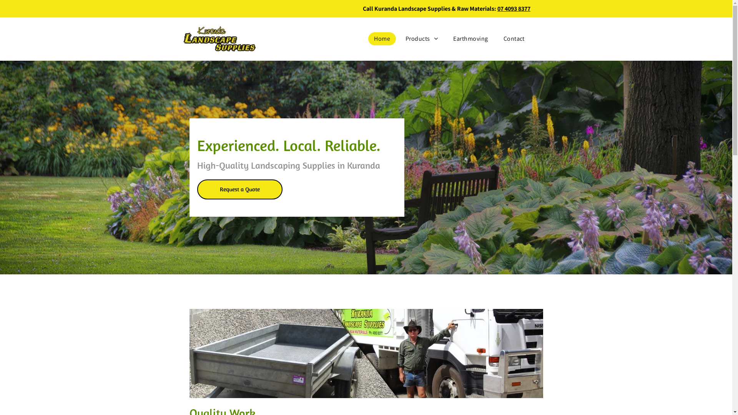 This screenshot has height=415, width=738. What do you see at coordinates (422, 39) in the screenshot?
I see `Products` at bounding box center [422, 39].